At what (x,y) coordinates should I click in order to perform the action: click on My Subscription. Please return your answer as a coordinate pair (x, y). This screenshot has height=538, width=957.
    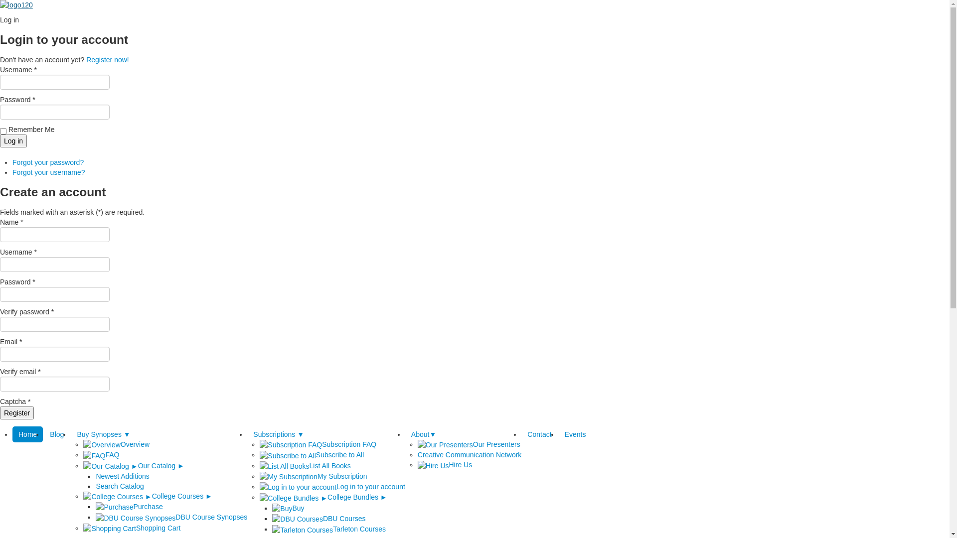
    Looking at the image, I should click on (313, 476).